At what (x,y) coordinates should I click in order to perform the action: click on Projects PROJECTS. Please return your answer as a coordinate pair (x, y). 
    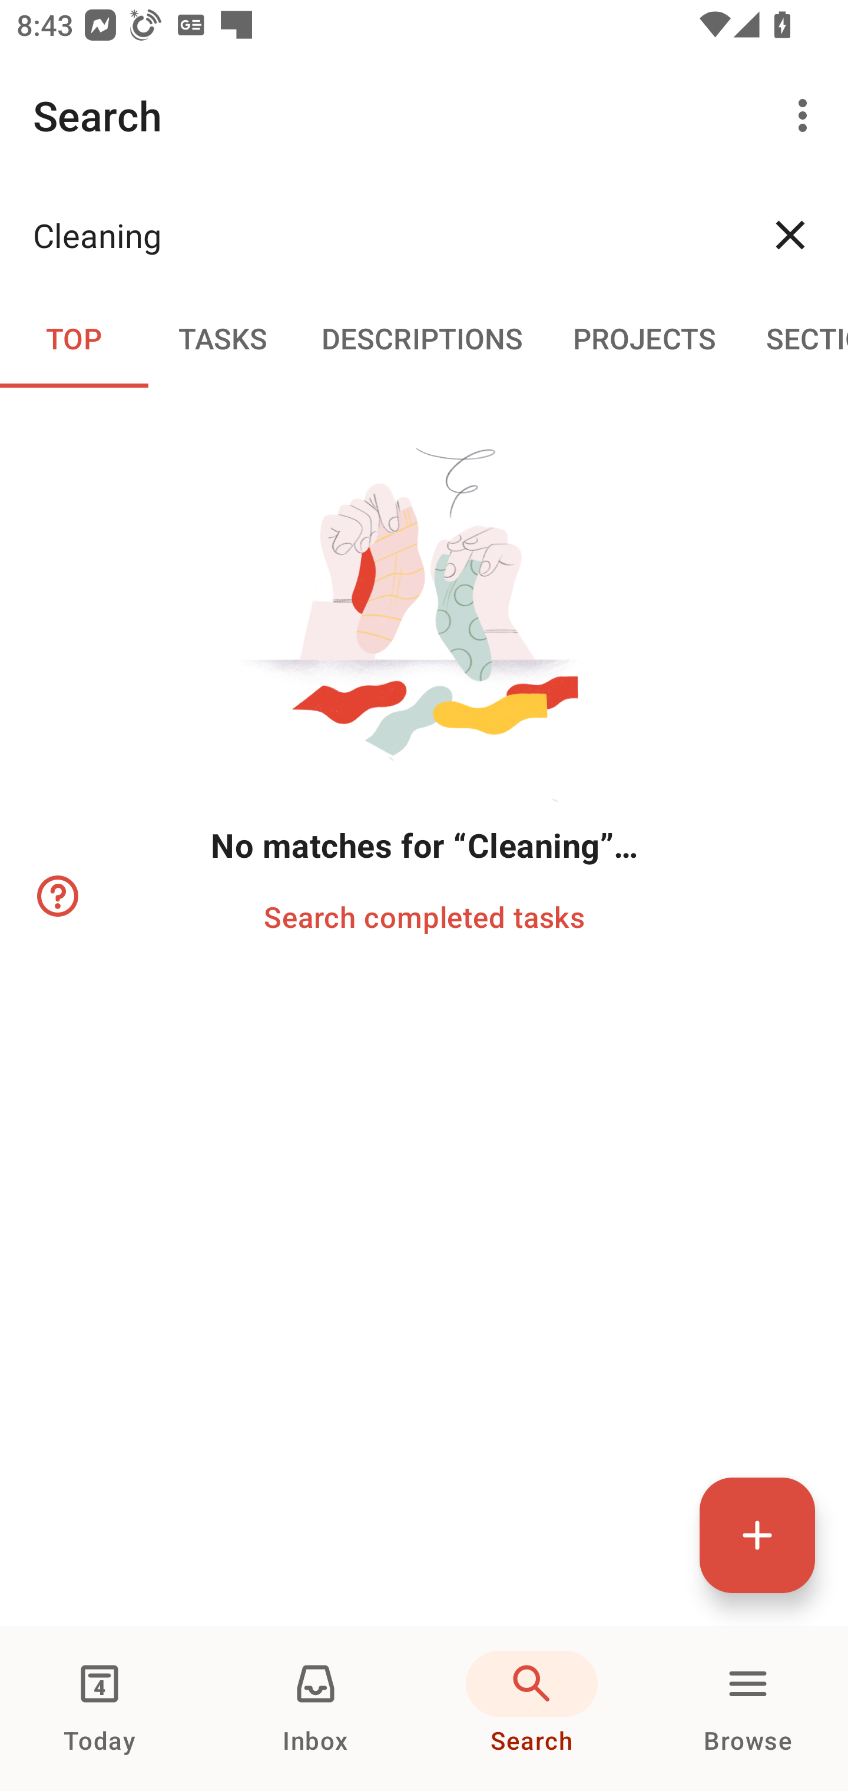
    Looking at the image, I should click on (644, 337).